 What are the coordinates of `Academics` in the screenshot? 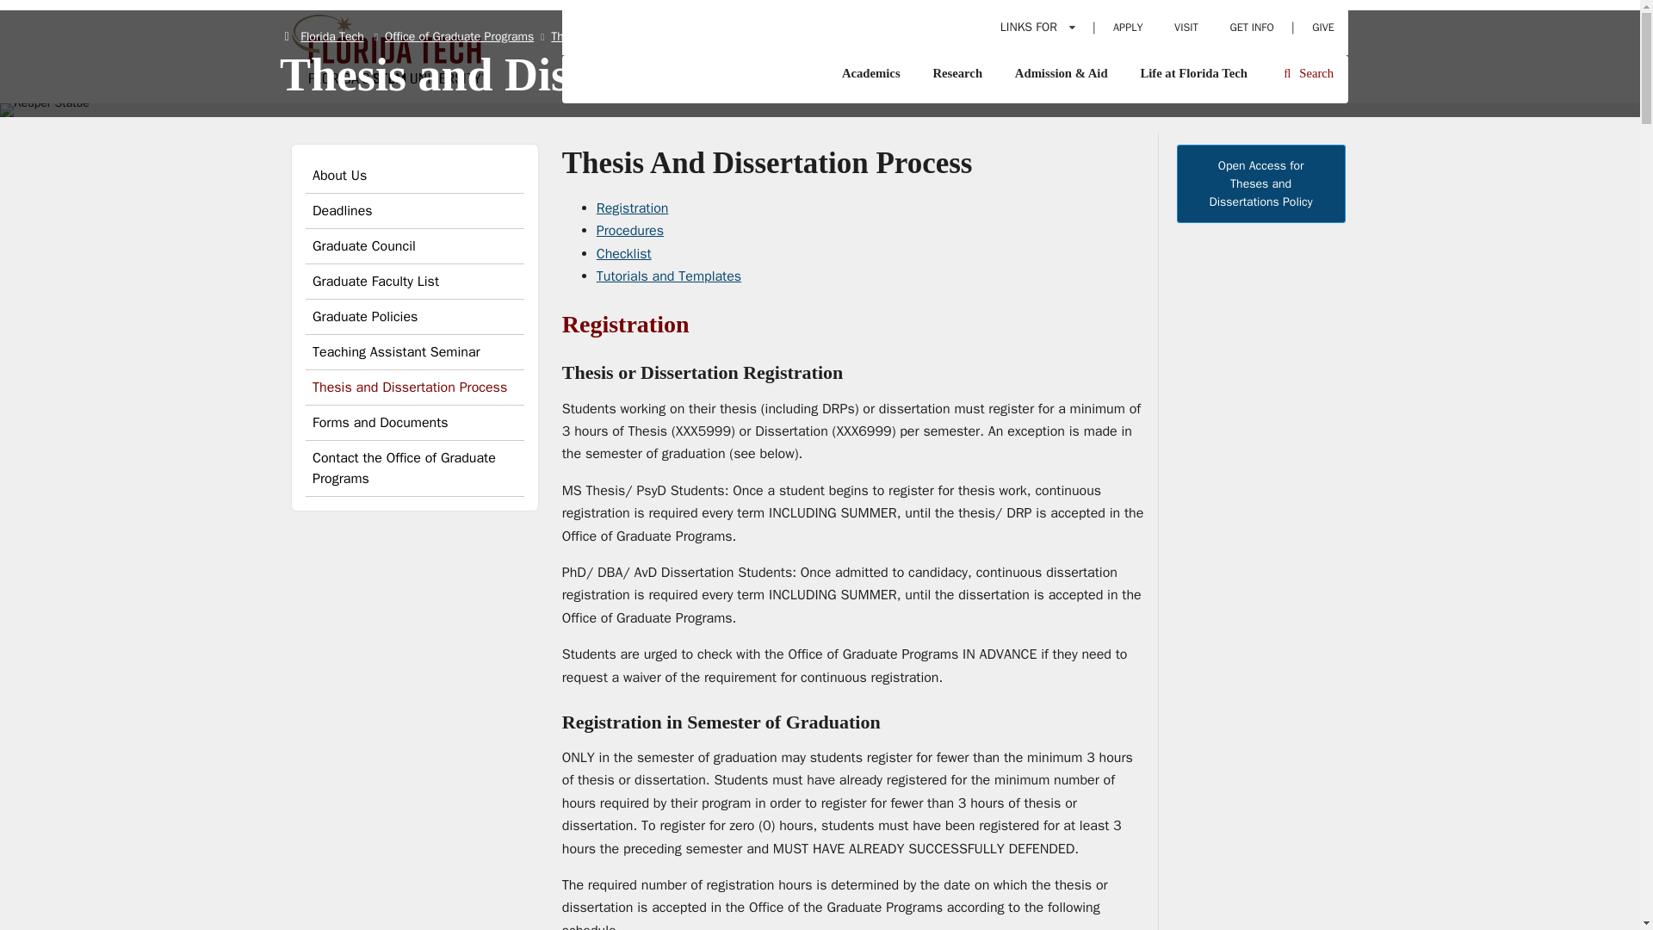 It's located at (870, 72).